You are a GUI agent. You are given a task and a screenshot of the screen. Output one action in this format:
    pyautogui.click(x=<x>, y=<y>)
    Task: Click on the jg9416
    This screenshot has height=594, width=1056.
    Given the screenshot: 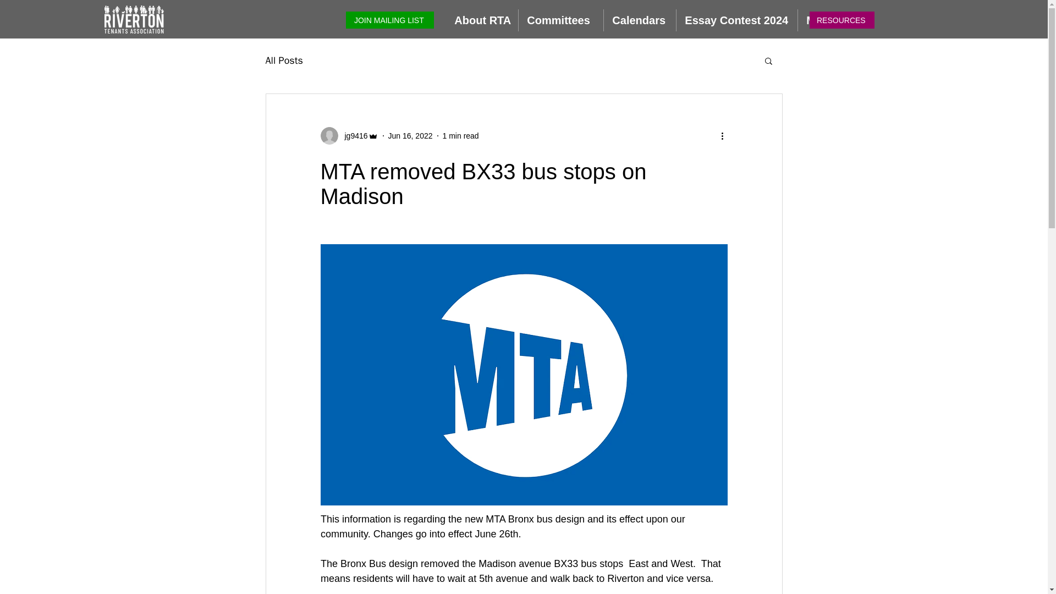 What is the action you would take?
    pyautogui.click(x=353, y=135)
    